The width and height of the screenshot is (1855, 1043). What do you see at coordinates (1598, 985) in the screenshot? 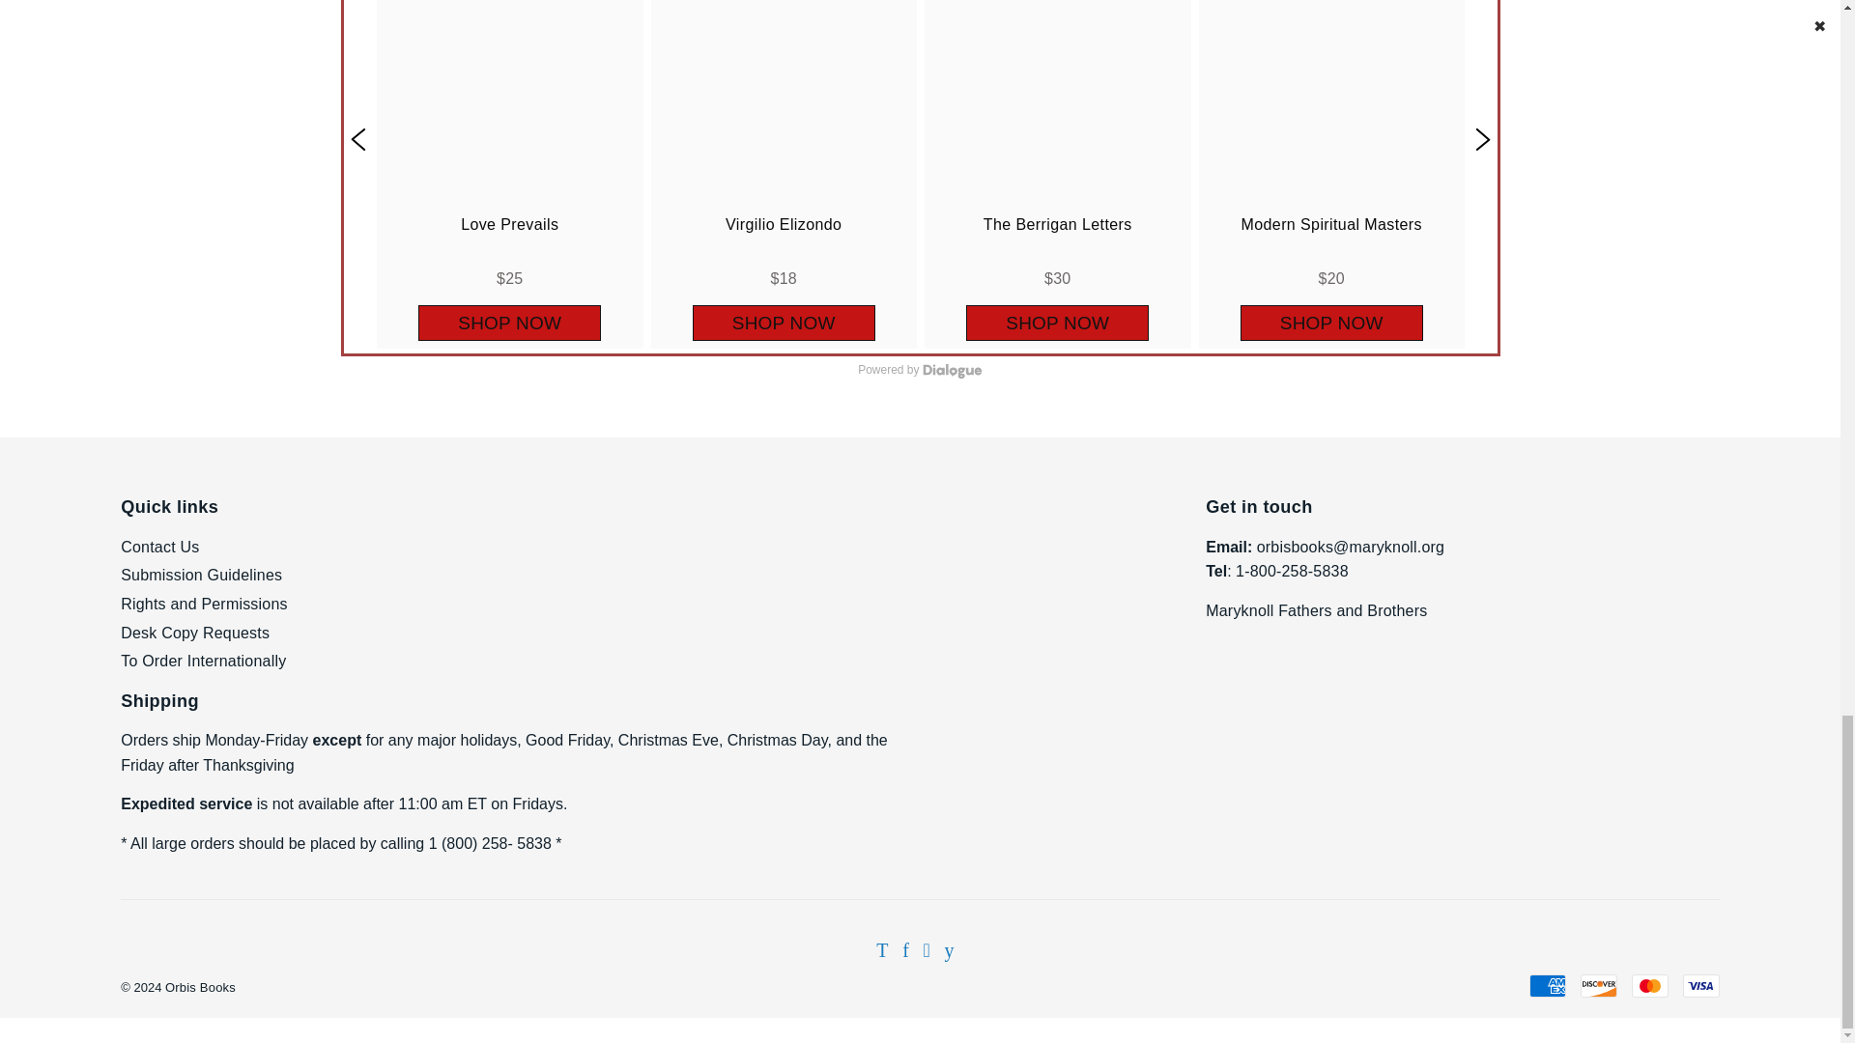
I see `Discover` at bounding box center [1598, 985].